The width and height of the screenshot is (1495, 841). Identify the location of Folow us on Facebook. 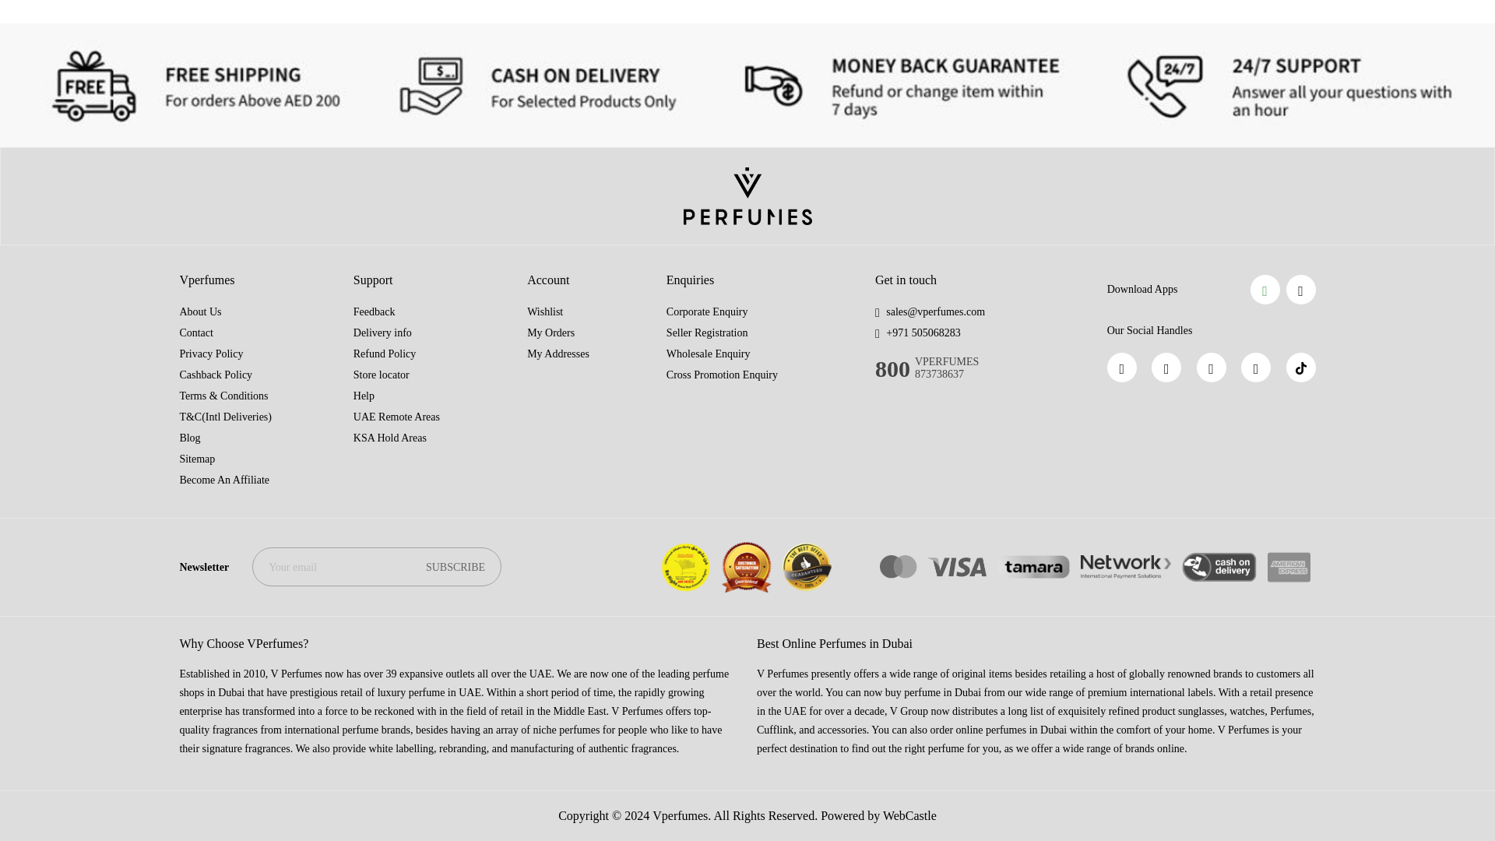
(1121, 368).